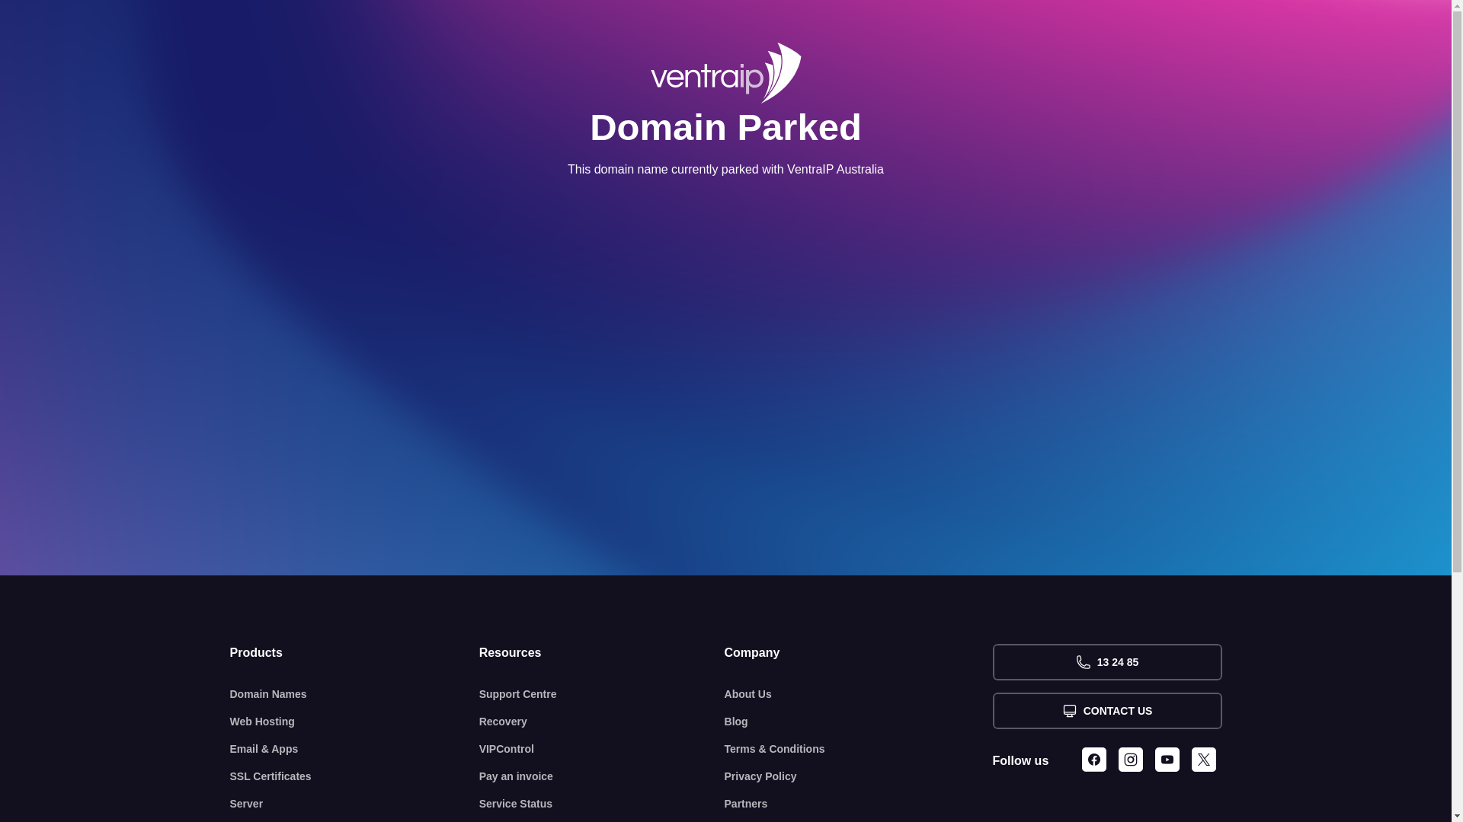 The image size is (1463, 822). Describe the element at coordinates (602, 722) in the screenshot. I see `Recovery` at that location.